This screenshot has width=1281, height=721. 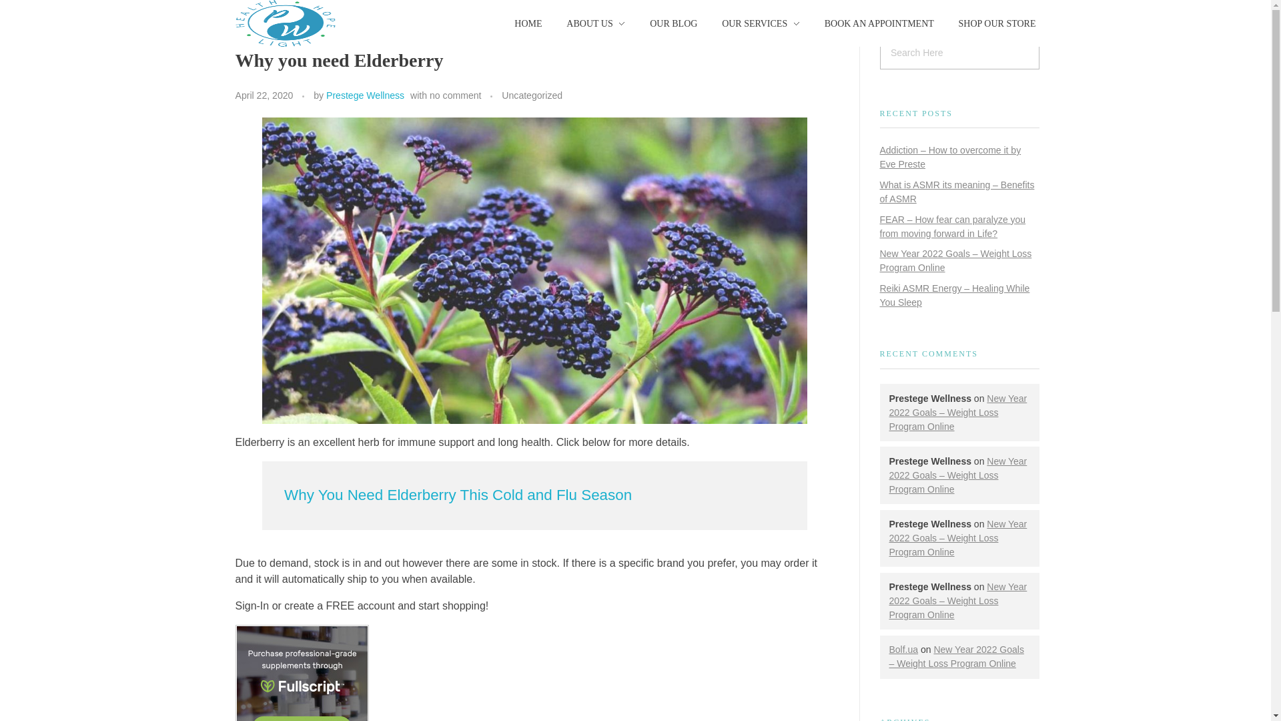 I want to click on View all posts by Prestege Wellness, so click(x=366, y=95).